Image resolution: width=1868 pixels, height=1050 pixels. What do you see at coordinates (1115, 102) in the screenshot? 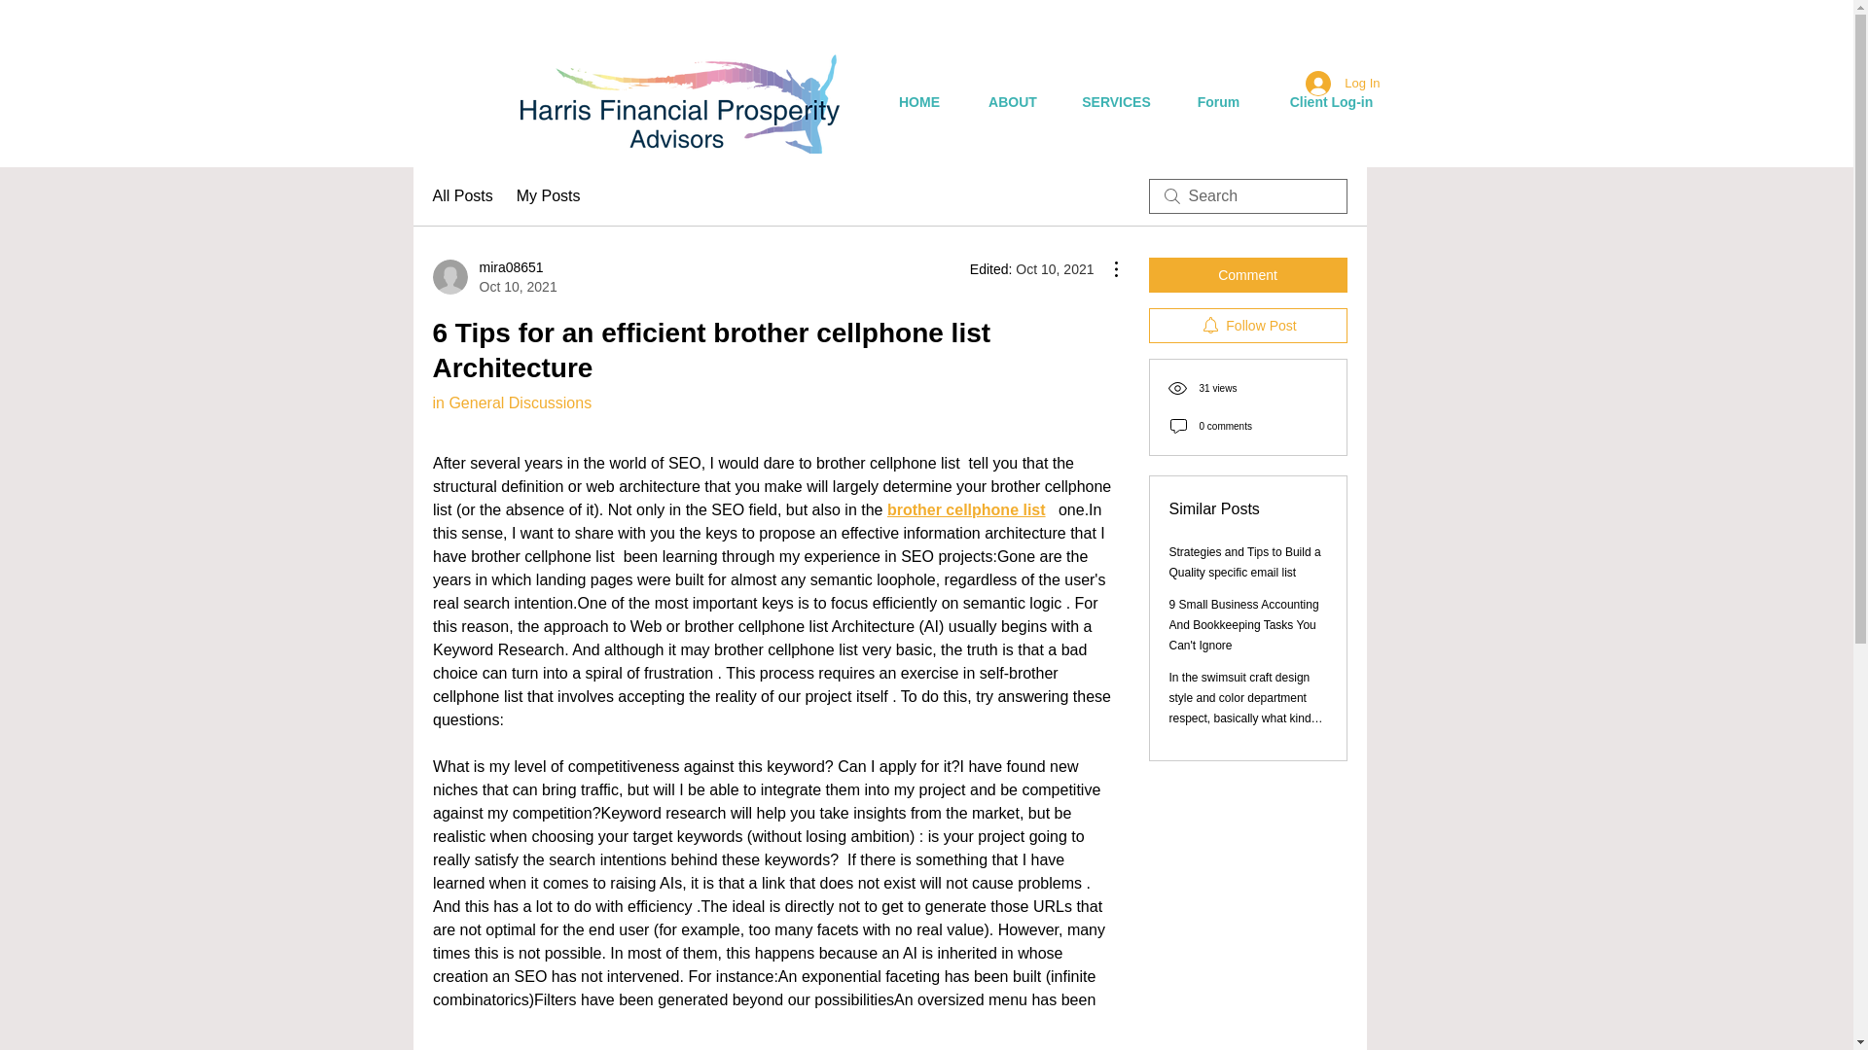
I see `SERVICES` at bounding box center [1115, 102].